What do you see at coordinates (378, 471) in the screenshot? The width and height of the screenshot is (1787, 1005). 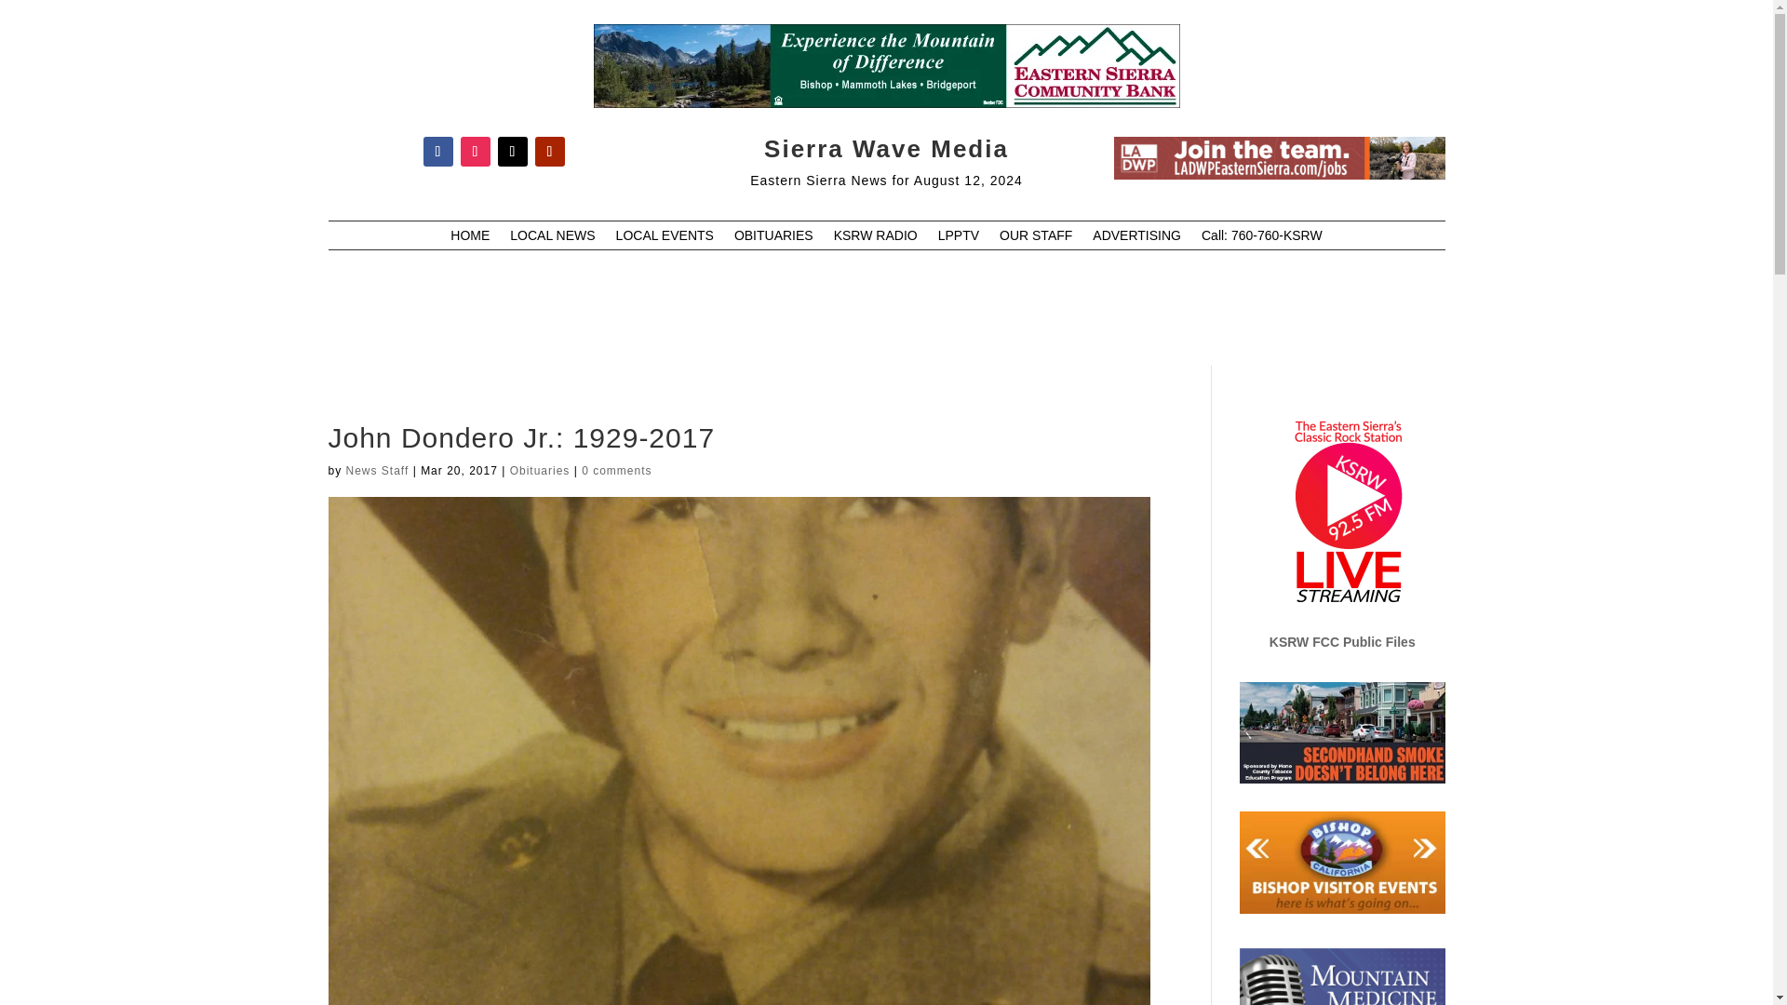 I see `News Staff` at bounding box center [378, 471].